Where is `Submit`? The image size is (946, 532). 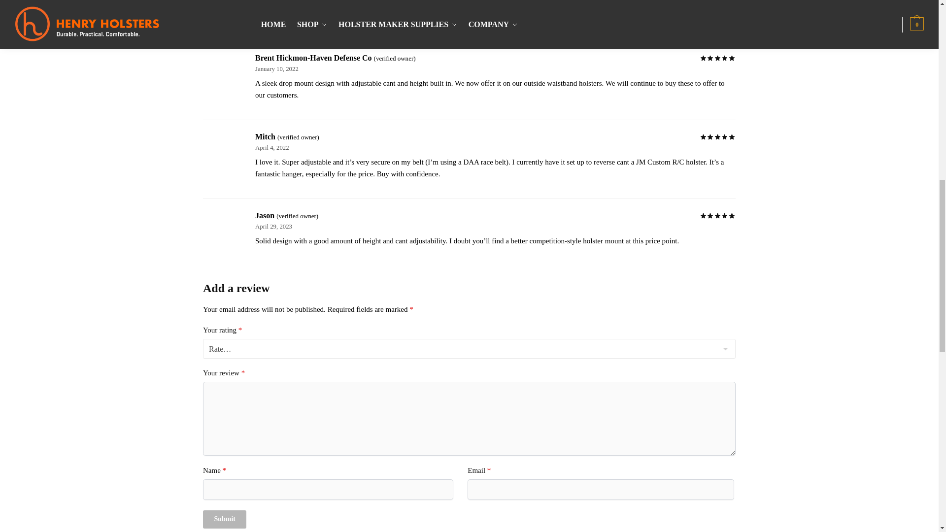 Submit is located at coordinates (225, 519).